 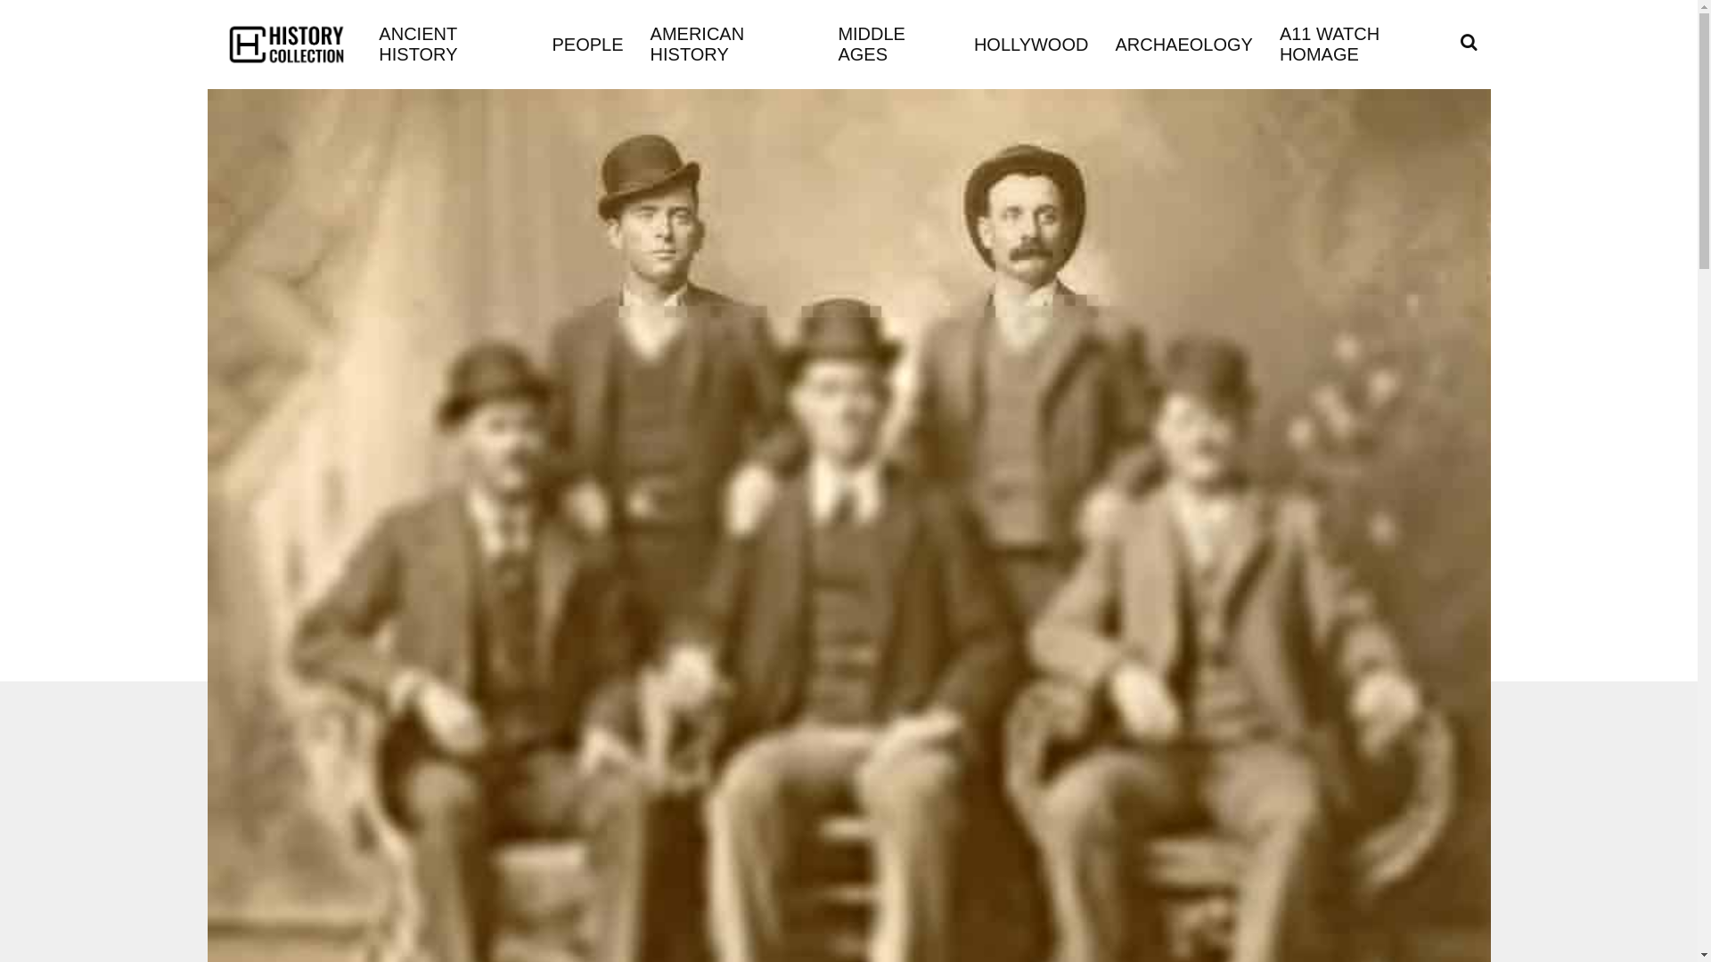 I want to click on ARCHAEOLOGY, so click(x=1183, y=43).